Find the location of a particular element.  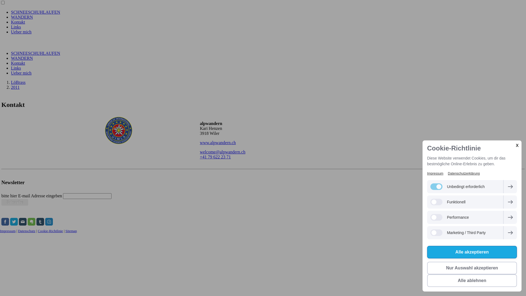

Kontakt is located at coordinates (18, 63).